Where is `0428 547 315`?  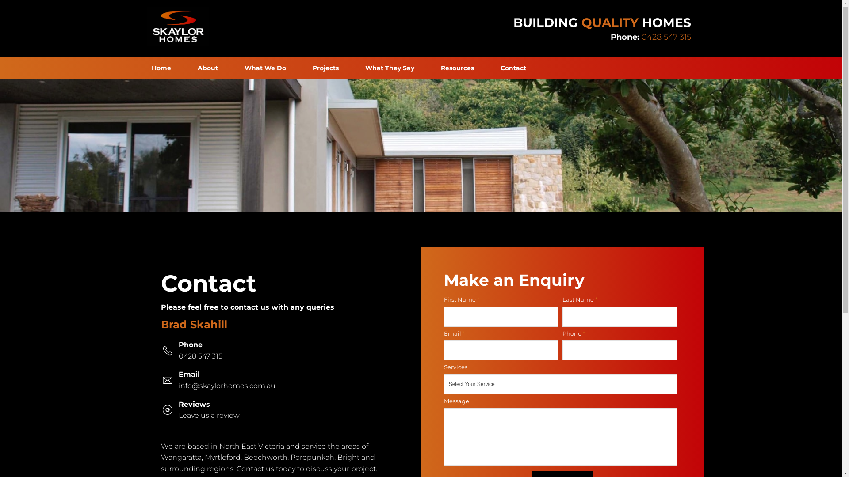 0428 547 315 is located at coordinates (201, 356).